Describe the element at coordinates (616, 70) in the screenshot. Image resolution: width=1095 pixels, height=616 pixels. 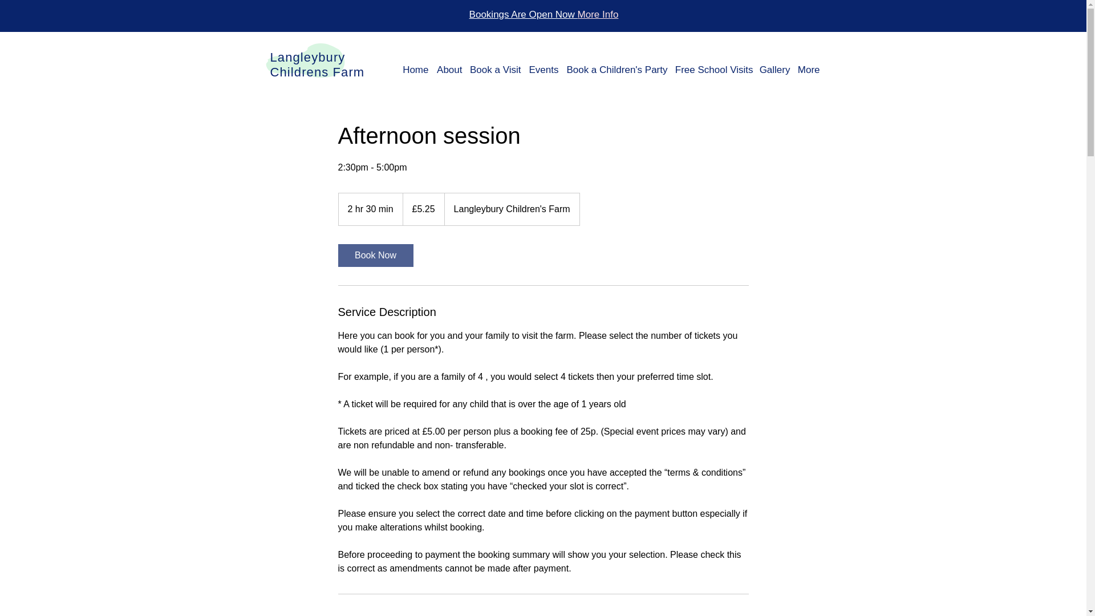
I see `Book a Children's Party` at that location.